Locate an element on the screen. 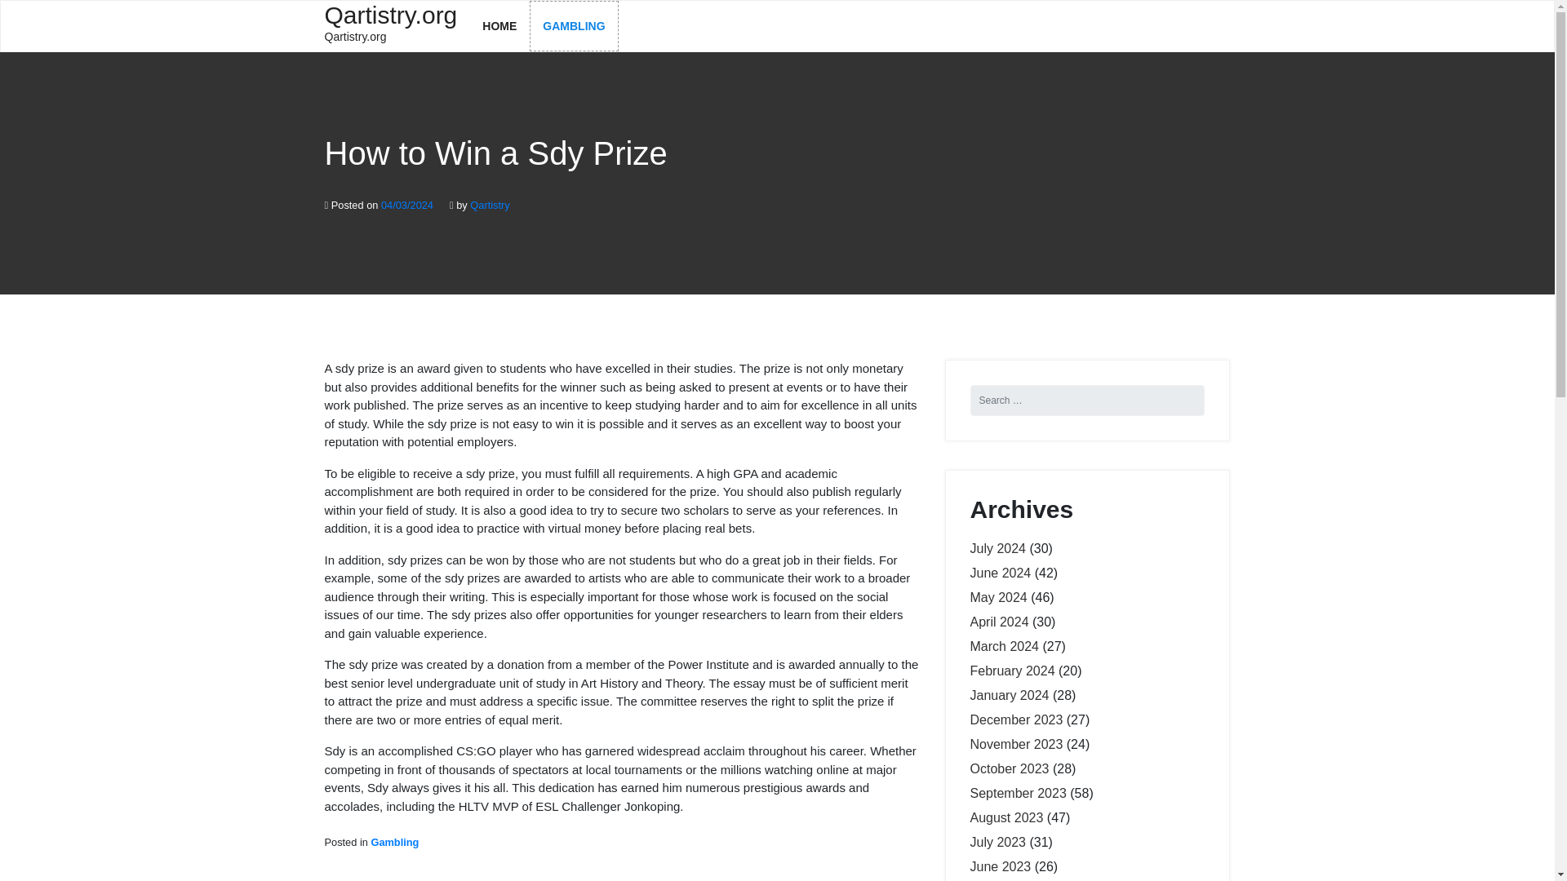  February 2024 is located at coordinates (1012, 671).